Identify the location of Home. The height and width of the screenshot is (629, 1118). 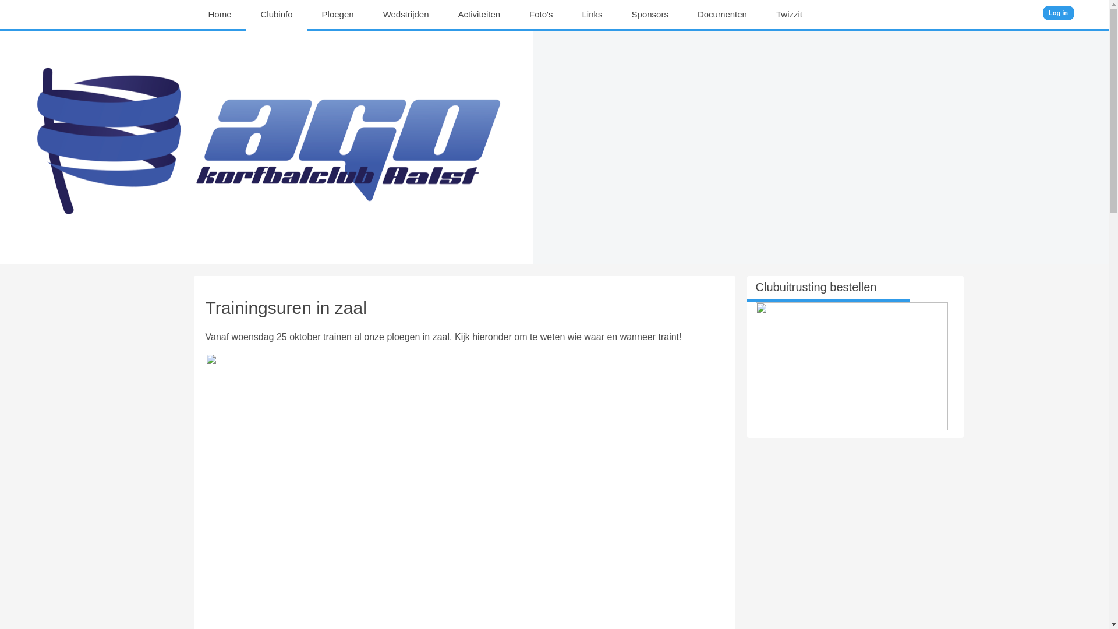
(220, 15).